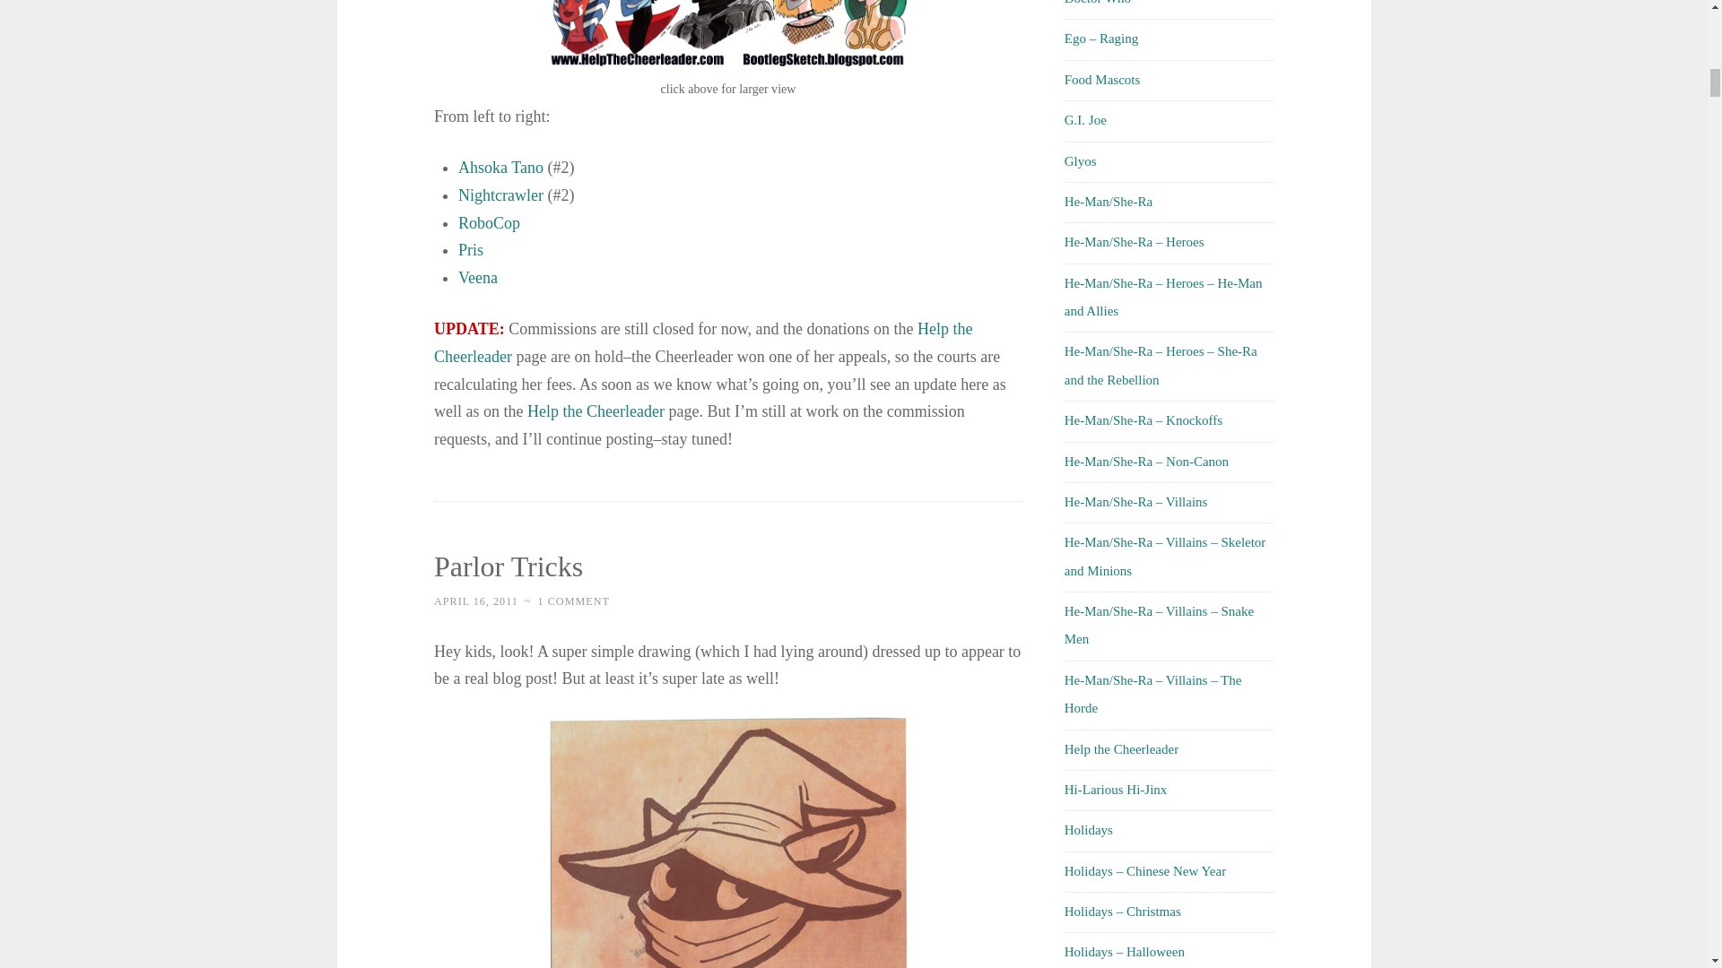 This screenshot has height=968, width=1722. Describe the element at coordinates (703, 342) in the screenshot. I see `Help the Cheerleader` at that location.